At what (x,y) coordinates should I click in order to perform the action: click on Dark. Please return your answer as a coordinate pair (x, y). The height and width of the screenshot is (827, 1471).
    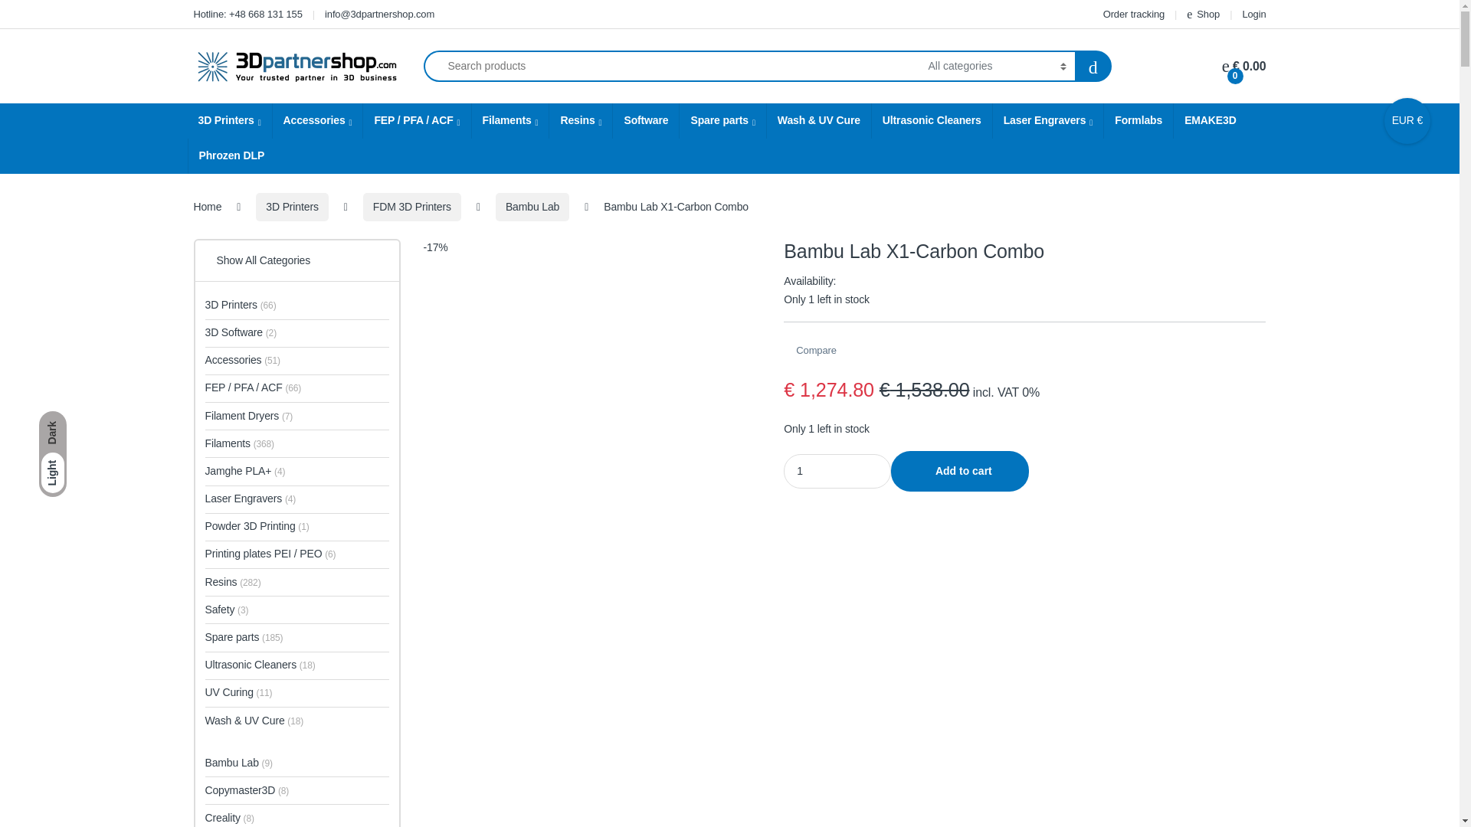
    Looking at the image, I should click on (52, 433).